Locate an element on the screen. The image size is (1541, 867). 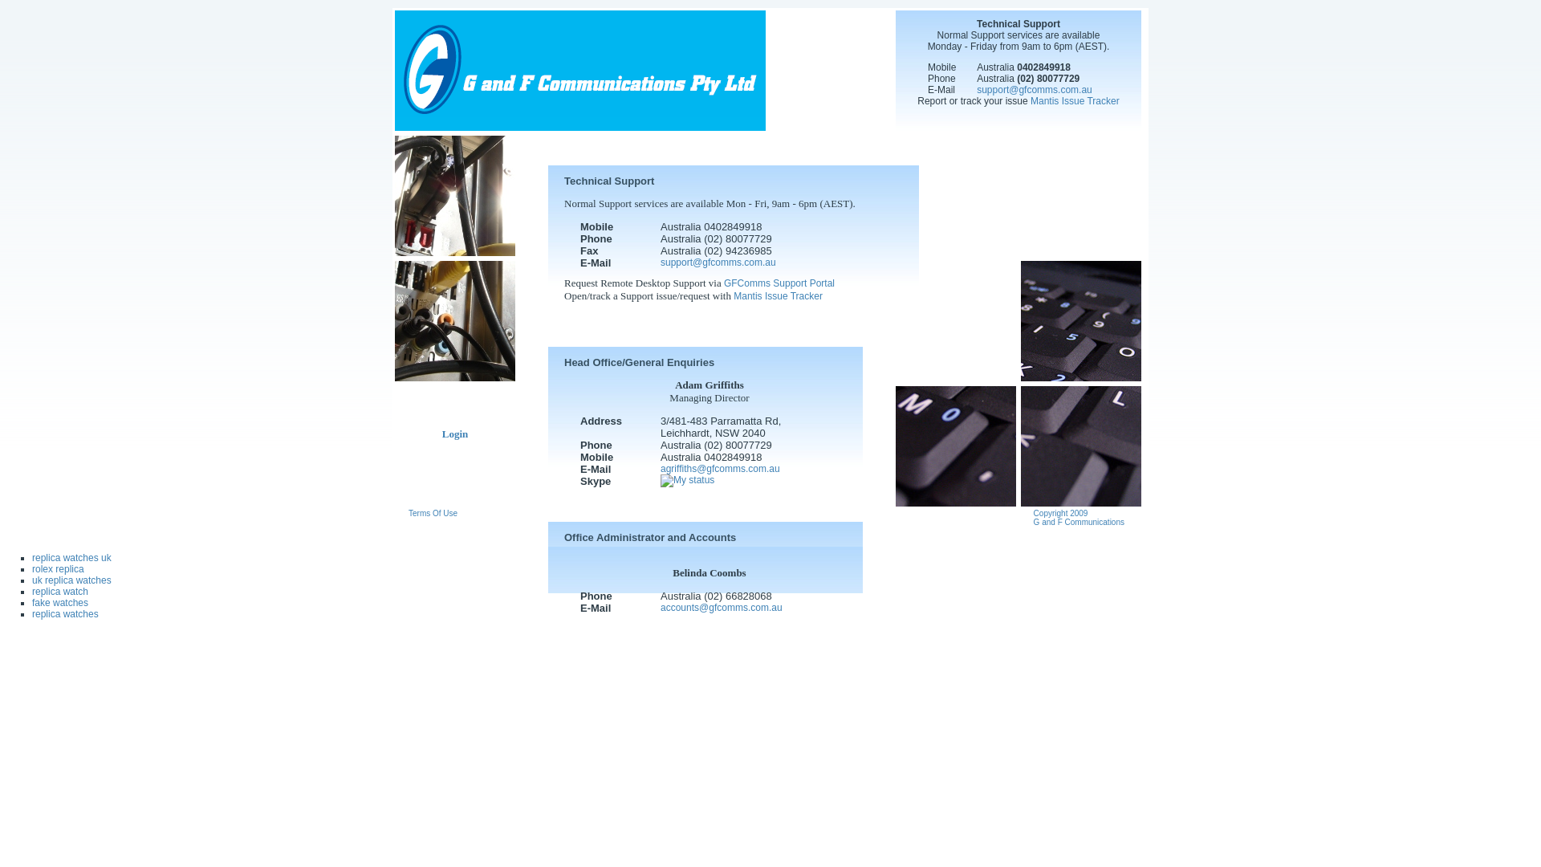
agriffiths@gfcomms.com.au is located at coordinates (721, 469).